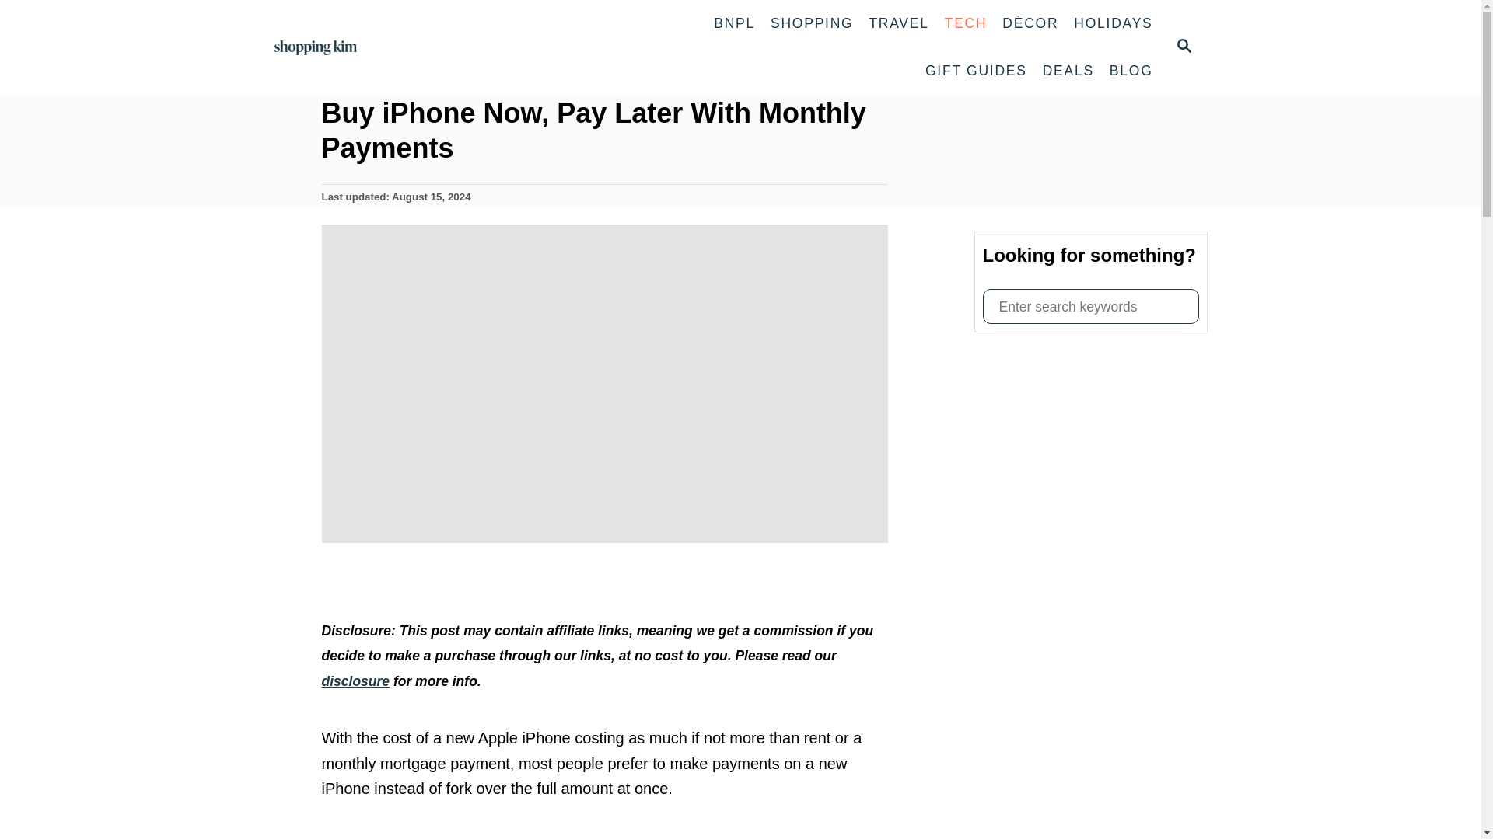 The image size is (1493, 839). I want to click on Search for:, so click(976, 71).